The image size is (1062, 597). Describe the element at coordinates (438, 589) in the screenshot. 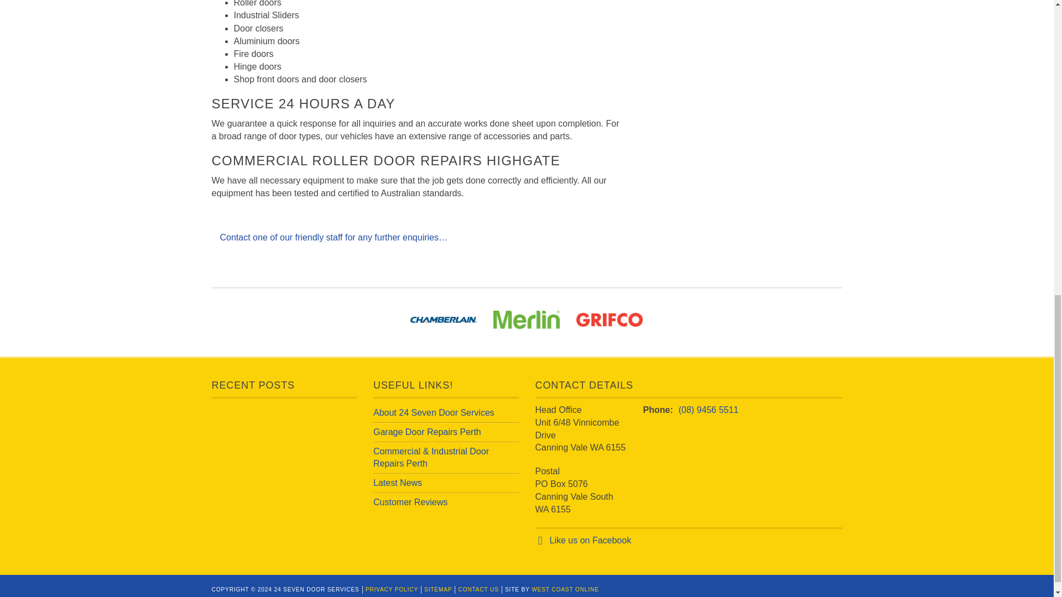

I see `SITEMAP` at that location.